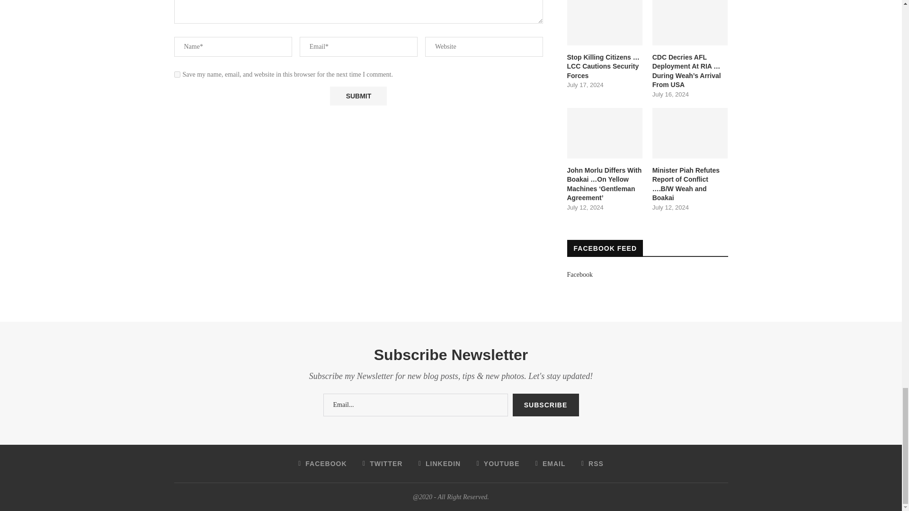  Describe the element at coordinates (545, 405) in the screenshot. I see `Subscribe` at that location.